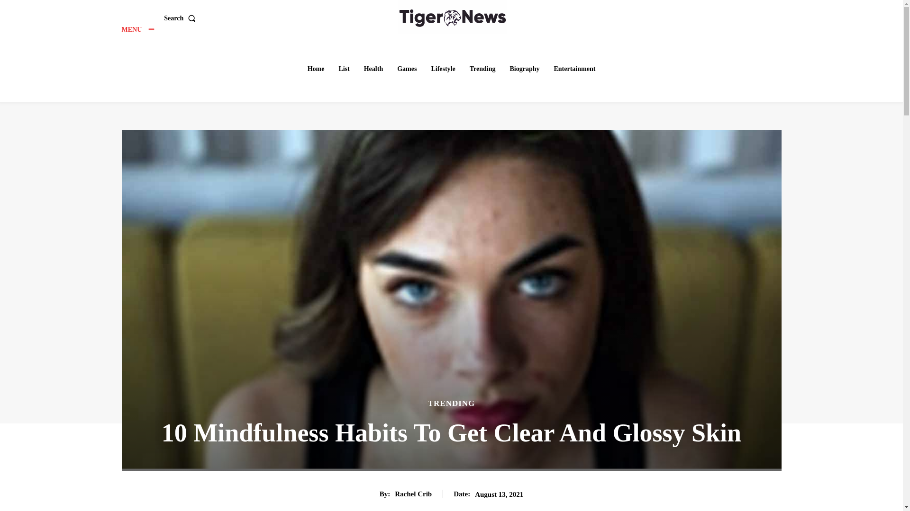  What do you see at coordinates (482, 69) in the screenshot?
I see `Trending` at bounding box center [482, 69].